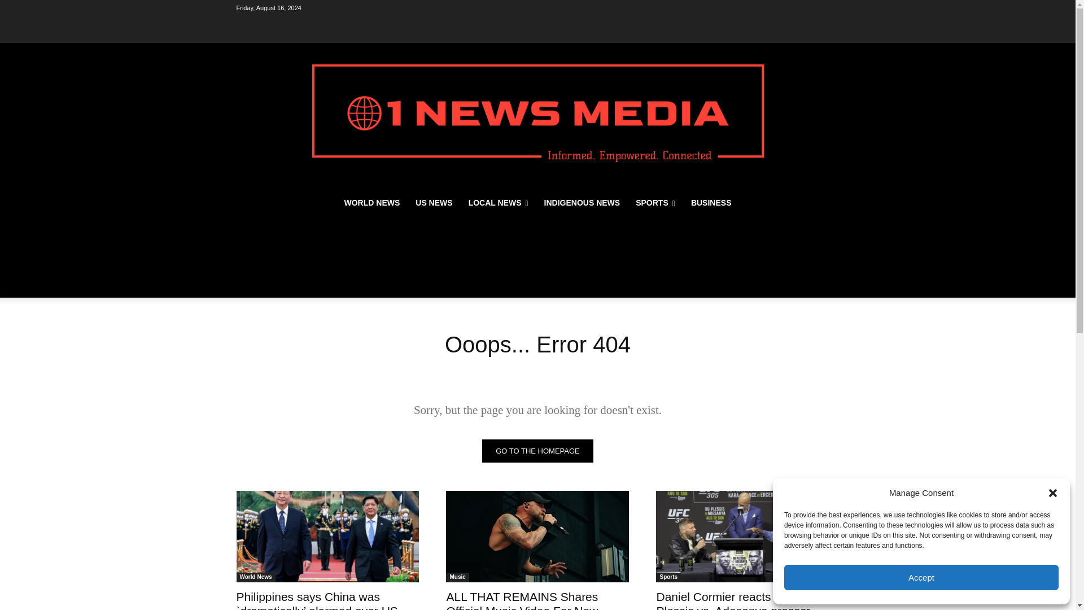 The width and height of the screenshot is (1084, 610). I want to click on WORLD NEWS, so click(372, 202).